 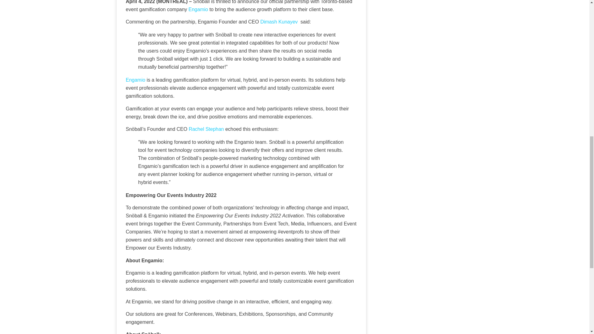 I want to click on Engamio, so click(x=136, y=80).